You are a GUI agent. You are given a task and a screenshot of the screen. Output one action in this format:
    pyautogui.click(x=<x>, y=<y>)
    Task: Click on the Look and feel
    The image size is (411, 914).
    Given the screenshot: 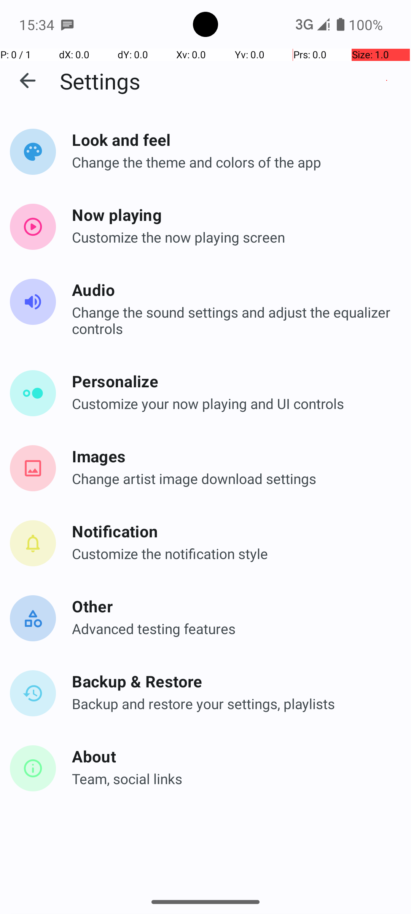 What is the action you would take?
    pyautogui.click(x=233, y=139)
    